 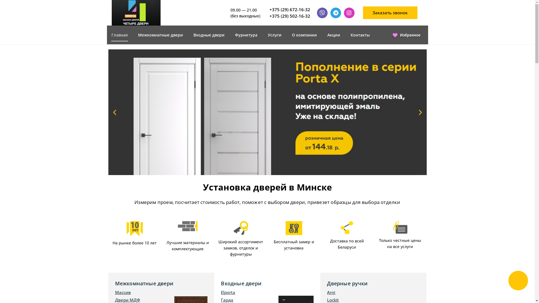 What do you see at coordinates (267, 292) in the screenshot?
I see `Elporta` at bounding box center [267, 292].